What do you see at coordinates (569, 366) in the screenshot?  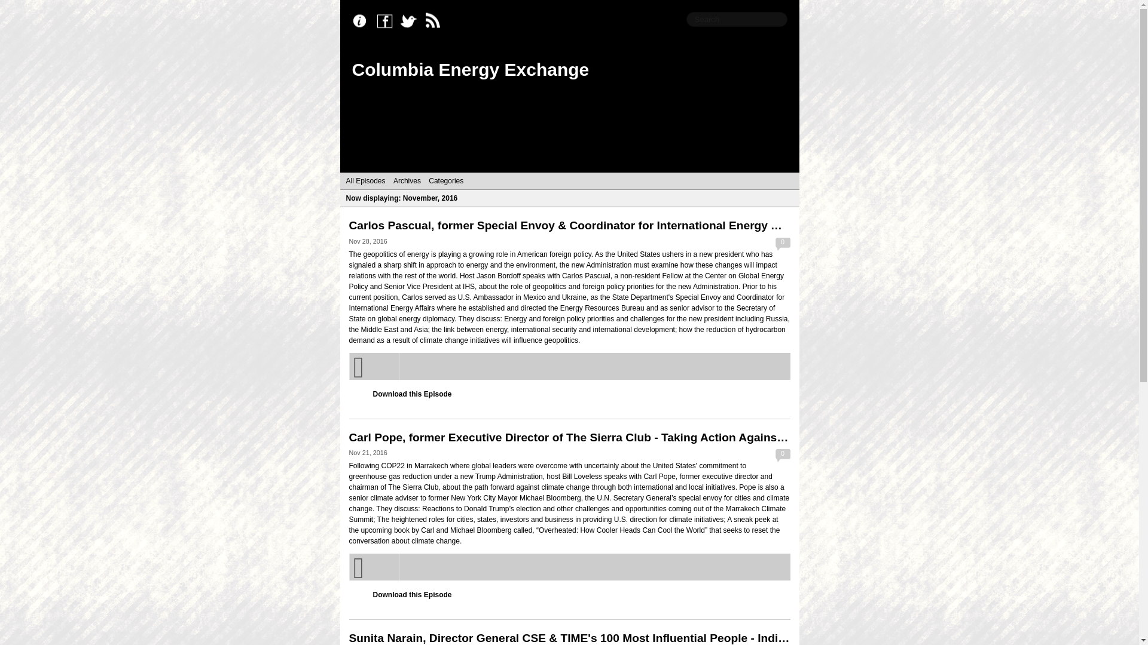 I see `Libsyn Player` at bounding box center [569, 366].